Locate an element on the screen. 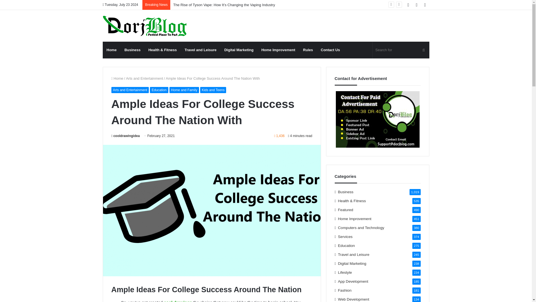 The image size is (536, 302). Dorj Blog is located at coordinates (145, 26).